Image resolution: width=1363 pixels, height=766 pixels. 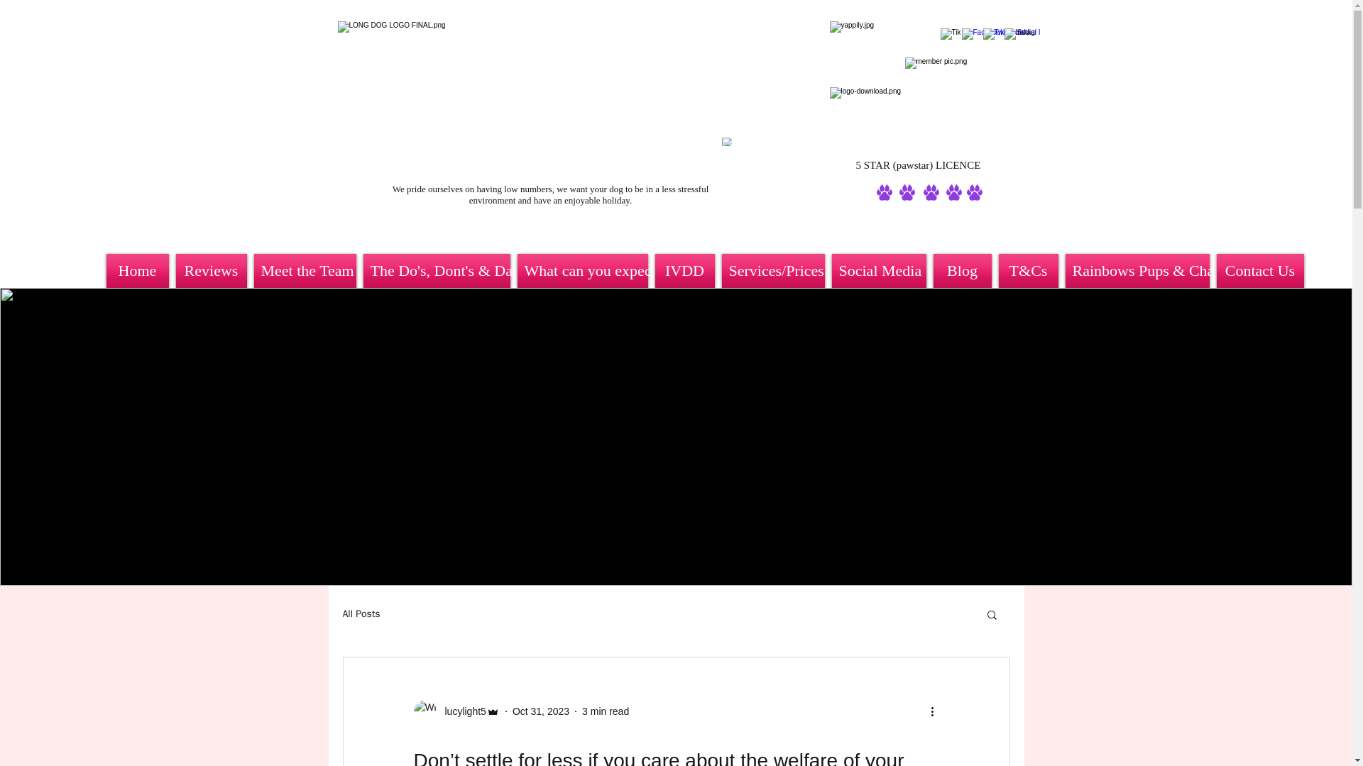 What do you see at coordinates (1258, 271) in the screenshot?
I see `Contact Us` at bounding box center [1258, 271].